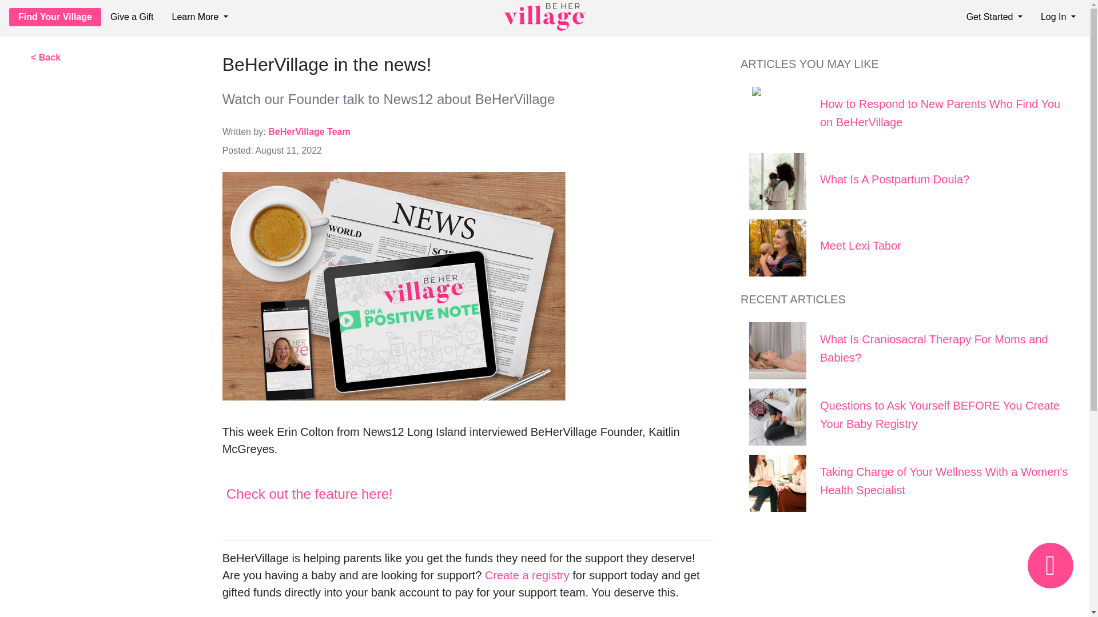 The height and width of the screenshot is (617, 1098). What do you see at coordinates (199, 16) in the screenshot?
I see `Learn More` at bounding box center [199, 16].